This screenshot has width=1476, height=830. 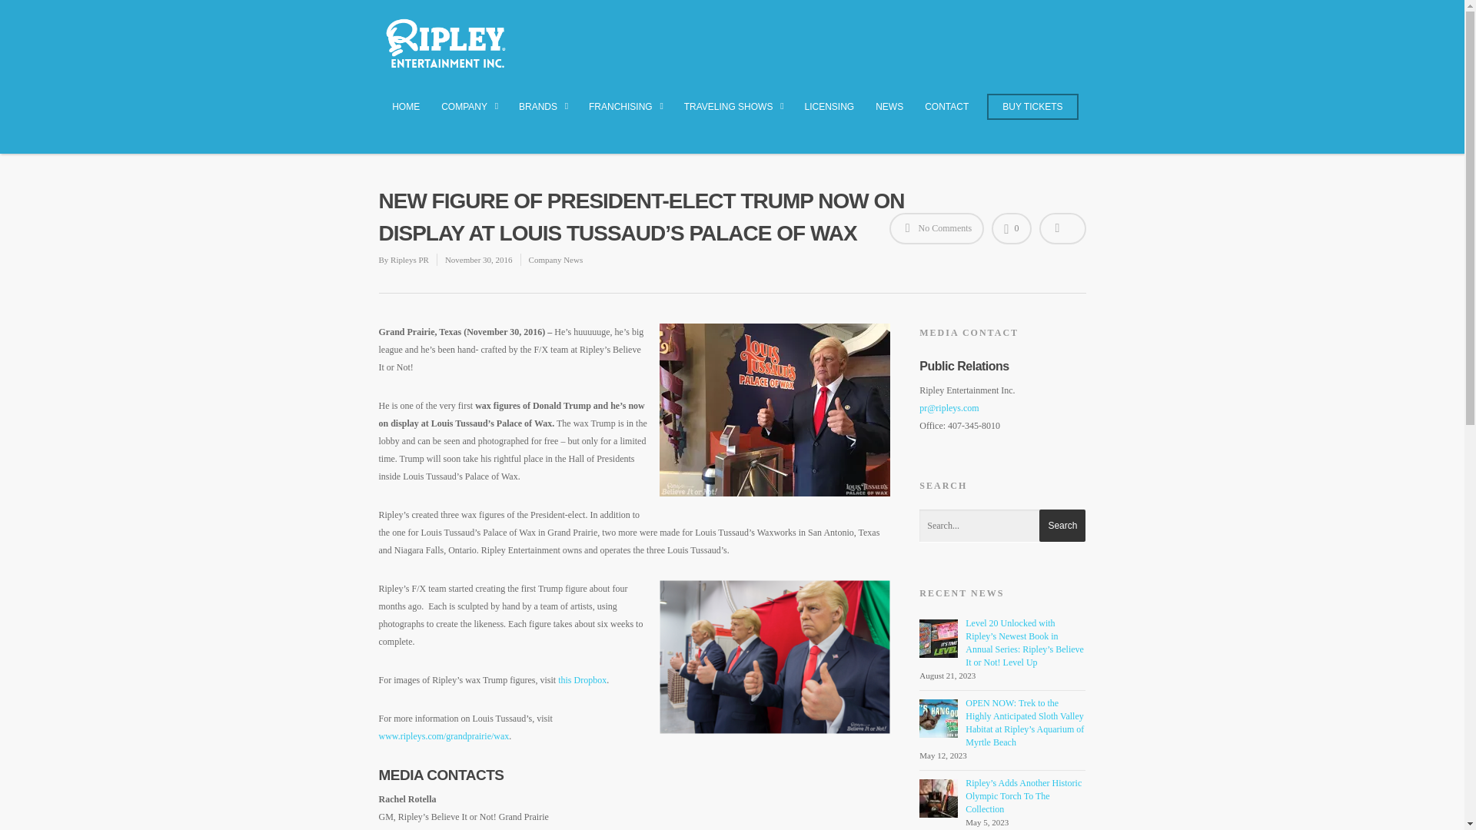 What do you see at coordinates (733, 115) in the screenshot?
I see `TRAVELING SHOWS` at bounding box center [733, 115].